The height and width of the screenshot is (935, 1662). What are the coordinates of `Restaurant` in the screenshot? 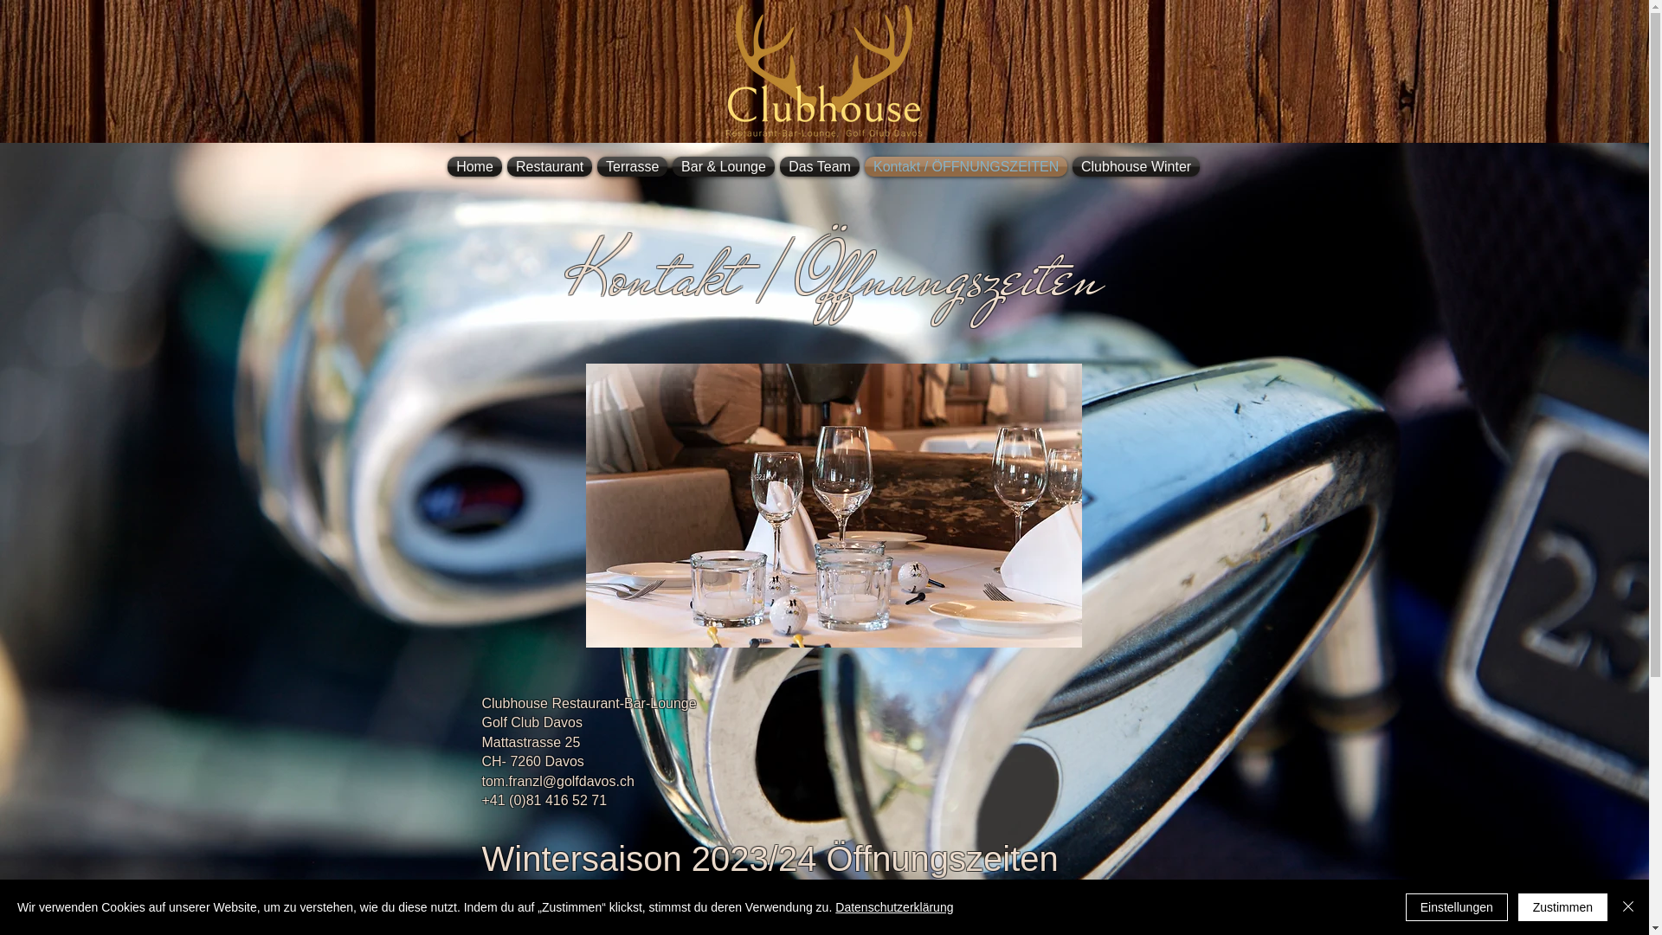 It's located at (550, 166).